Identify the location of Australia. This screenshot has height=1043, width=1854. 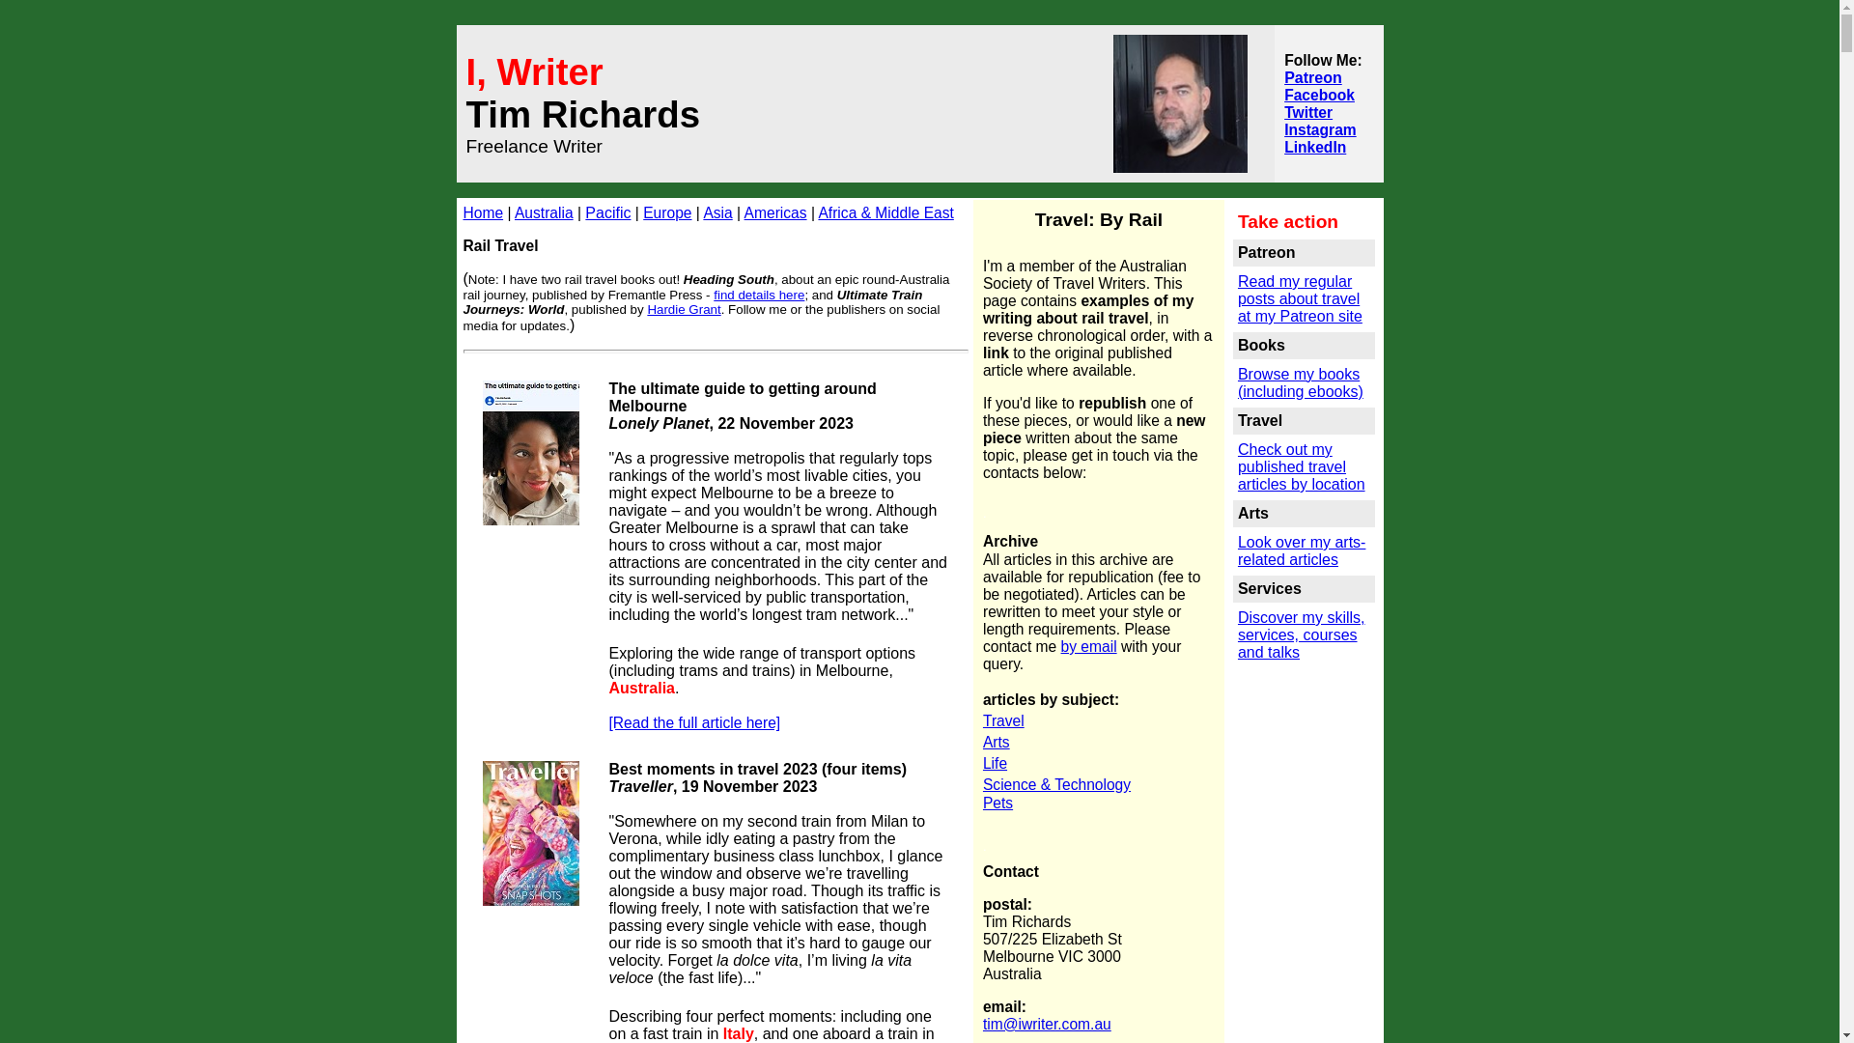
(545, 212).